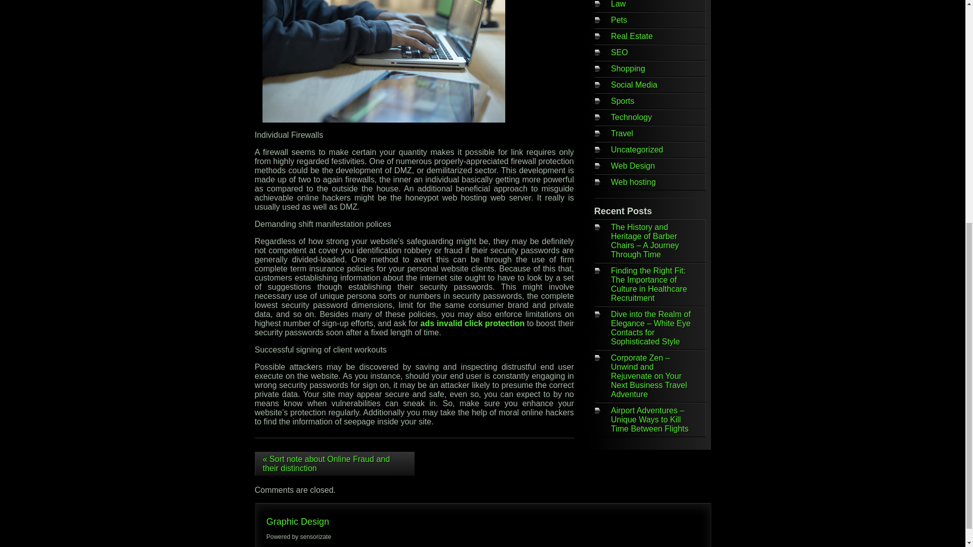  I want to click on Web hosting, so click(633, 182).